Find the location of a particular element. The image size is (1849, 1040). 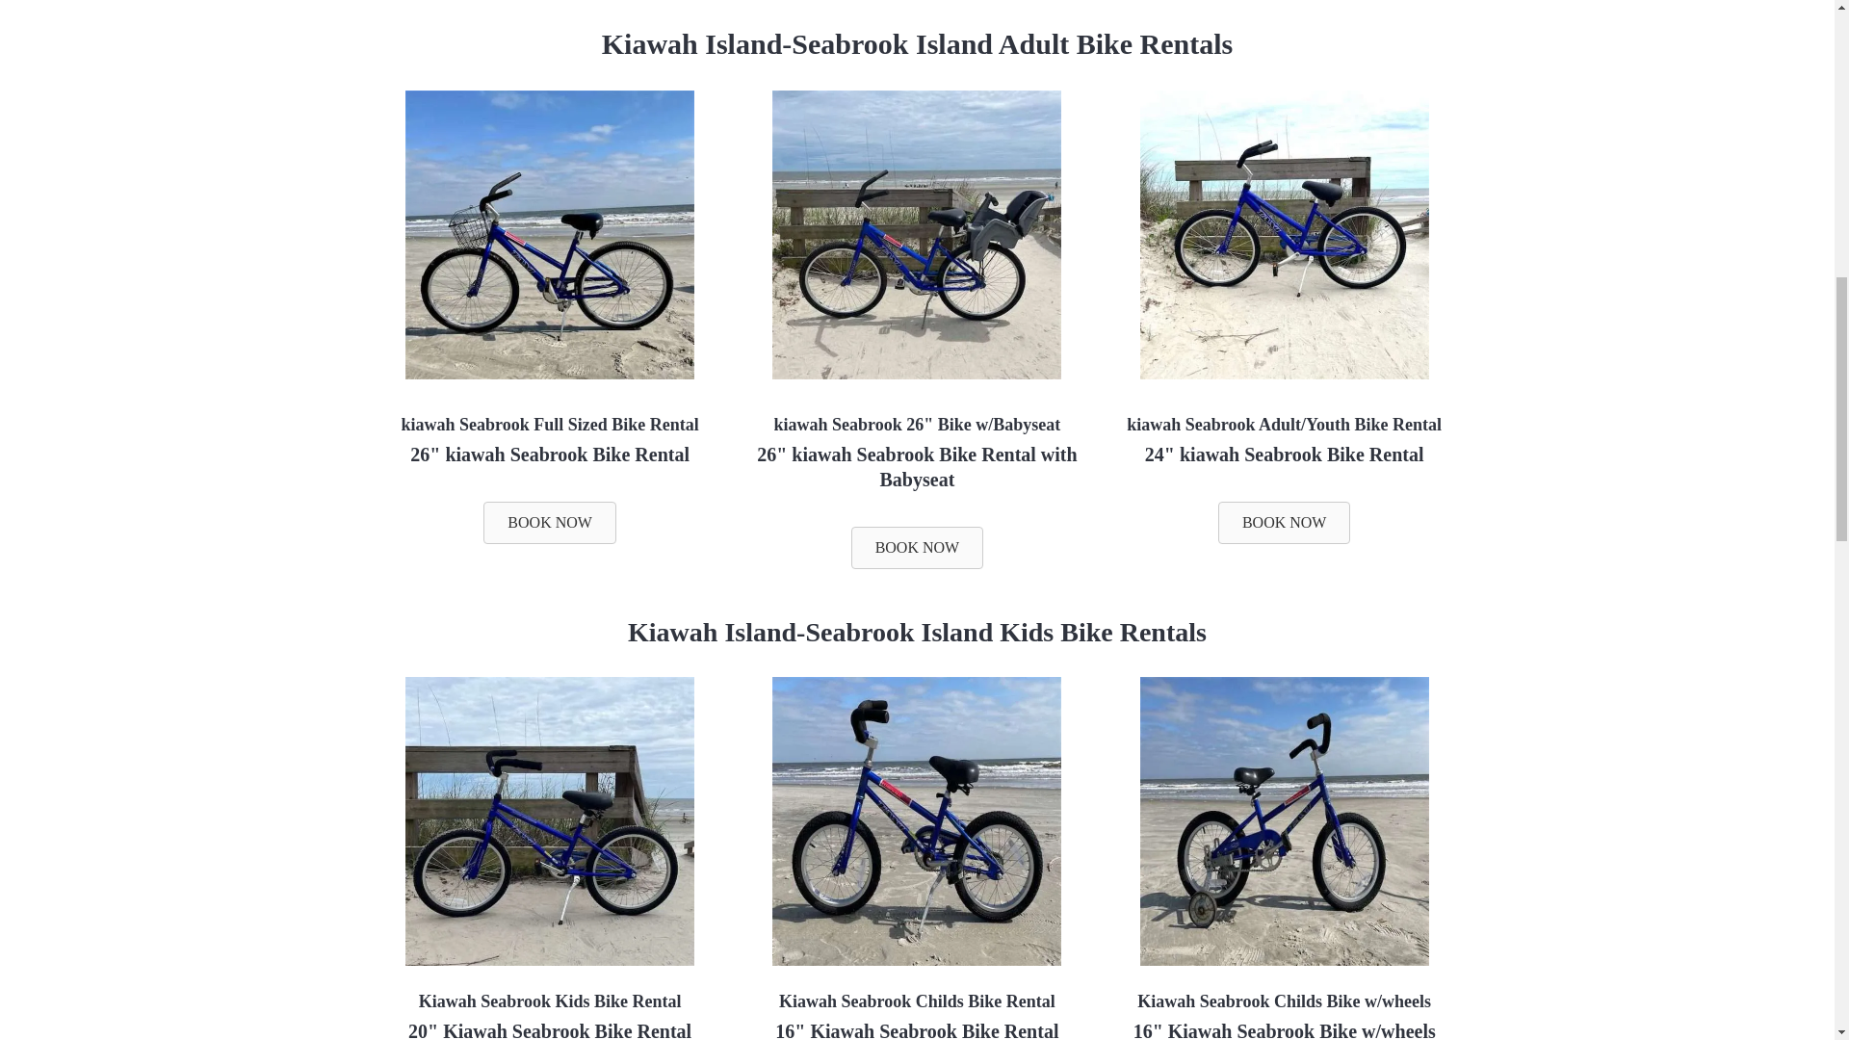

kiawah Seabrook Full Sized Bike Rental is located at coordinates (549, 425).